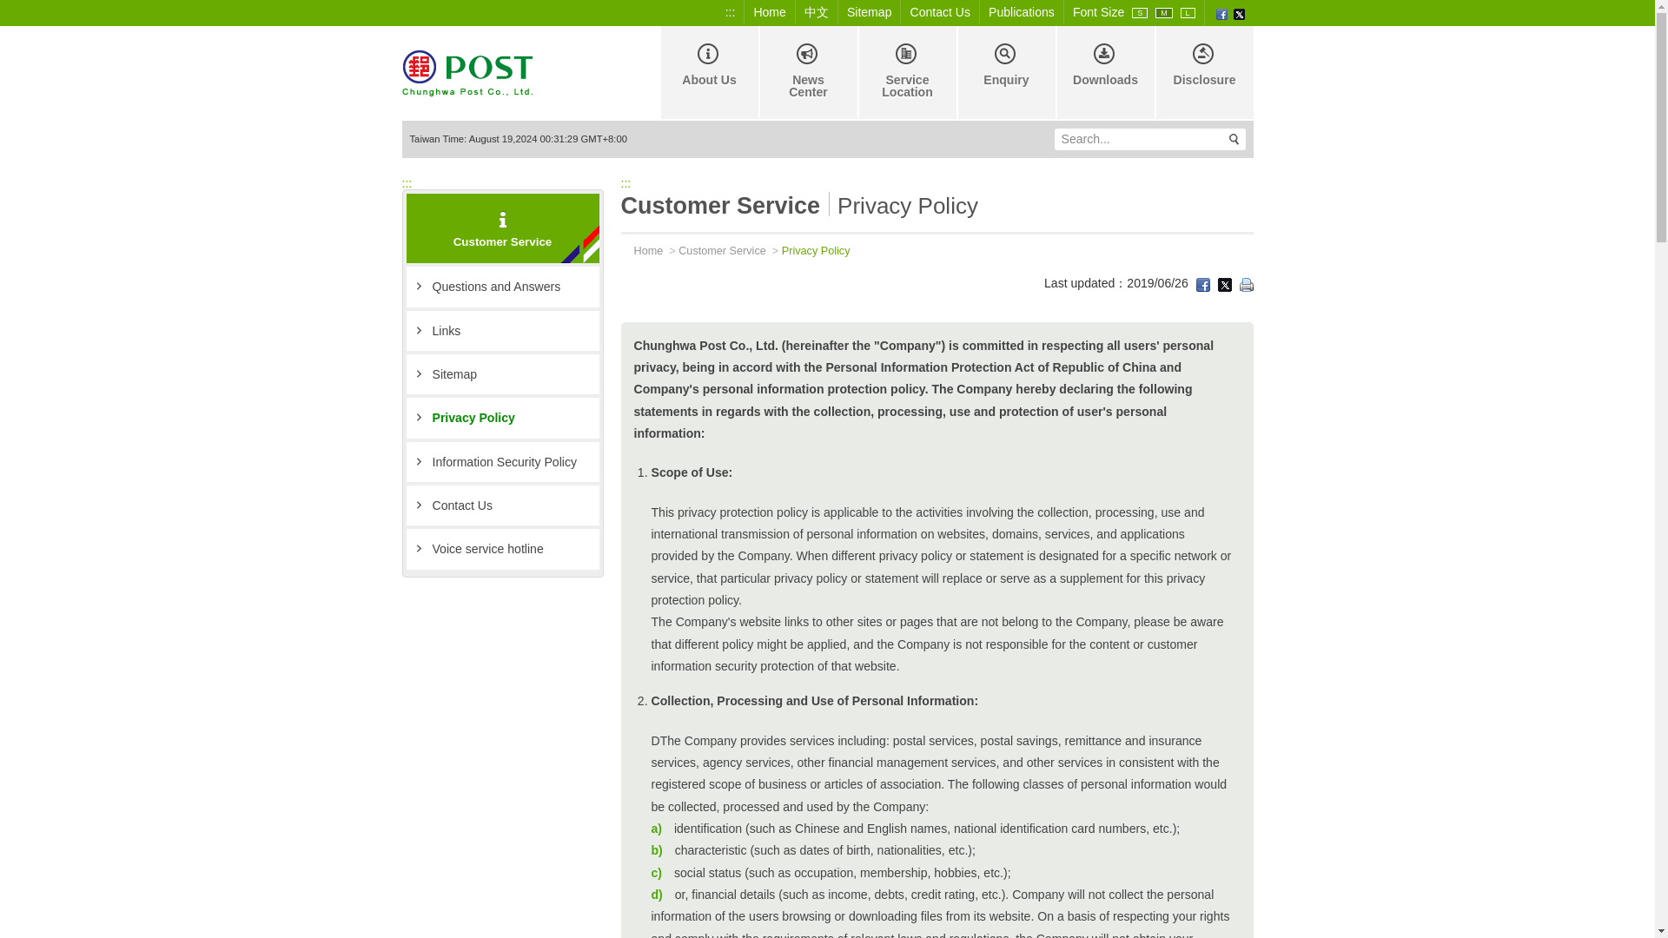 This screenshot has width=1668, height=938. What do you see at coordinates (502, 373) in the screenshot?
I see `Sitemap` at bounding box center [502, 373].